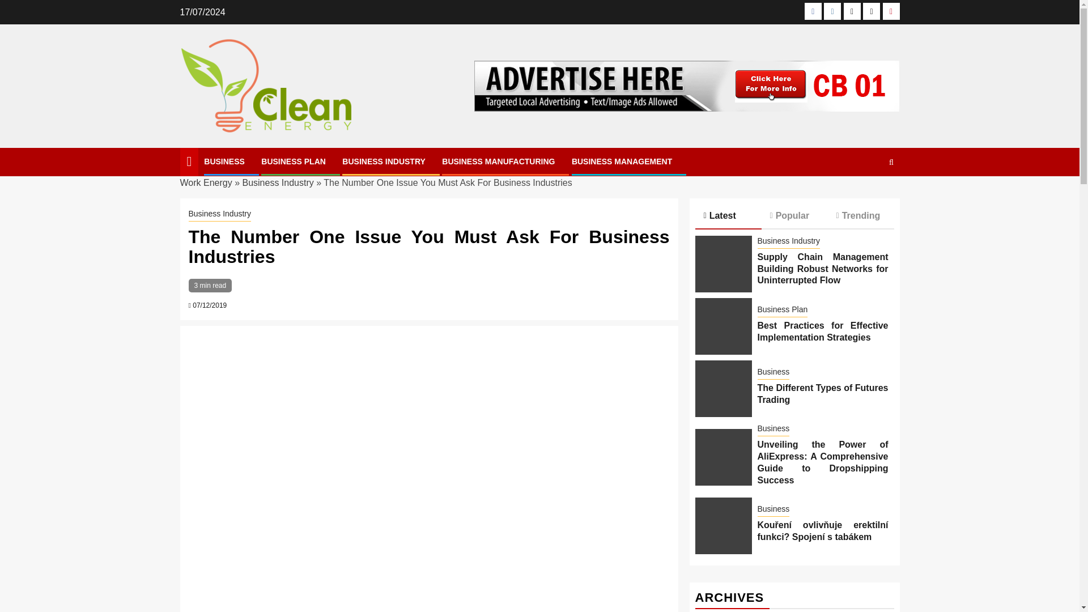 This screenshot has height=612, width=1088. Describe the element at coordinates (384, 161) in the screenshot. I see `BUSINESS INDUSTRY` at that location.